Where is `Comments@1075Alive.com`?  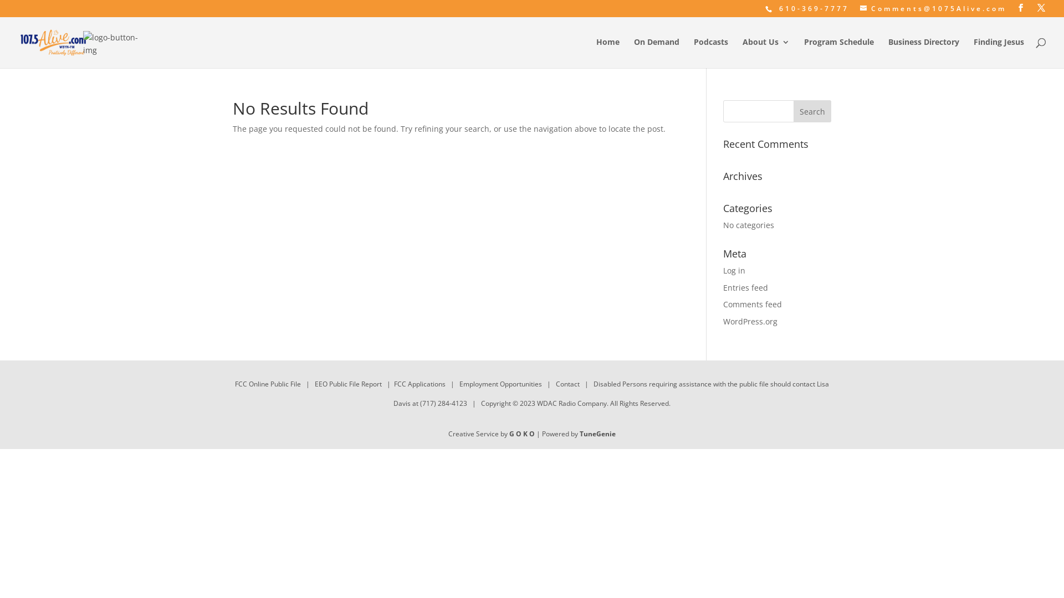 Comments@1075Alive.com is located at coordinates (933, 9).